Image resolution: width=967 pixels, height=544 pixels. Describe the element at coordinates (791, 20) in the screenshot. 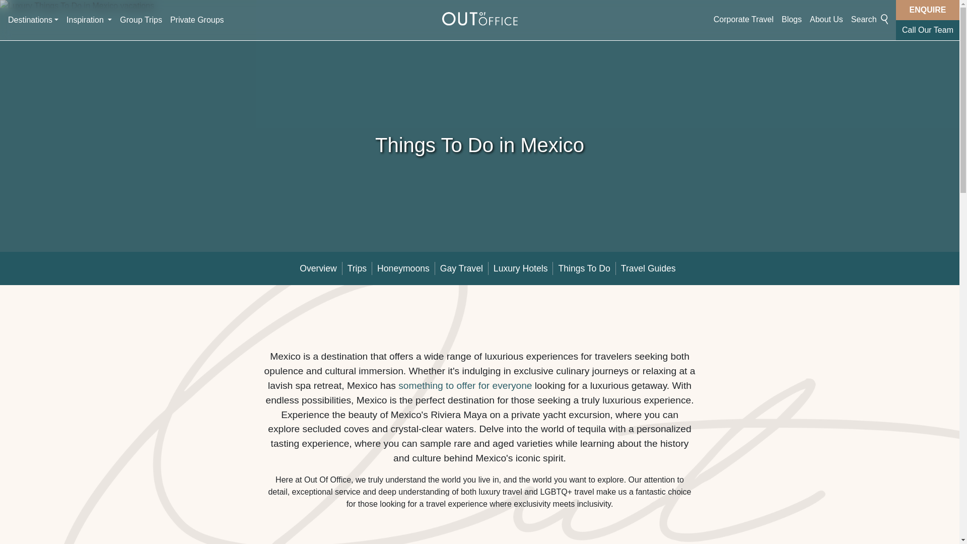

I see `Blogs` at that location.